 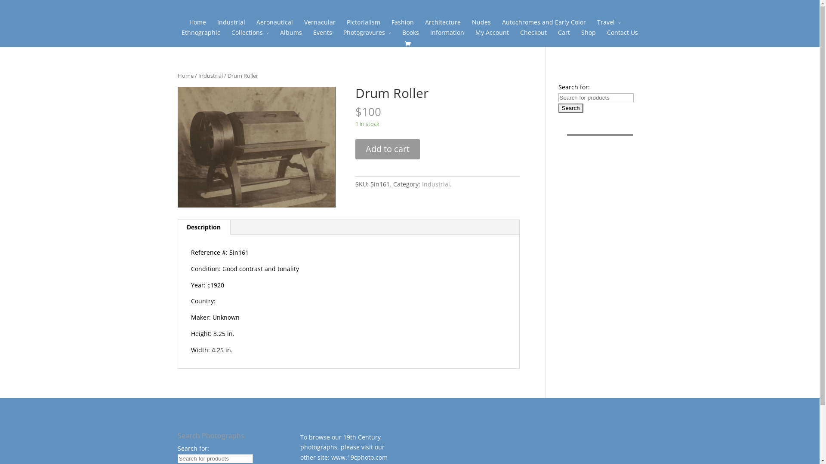 I want to click on www.19cphoto.com, so click(x=360, y=457).